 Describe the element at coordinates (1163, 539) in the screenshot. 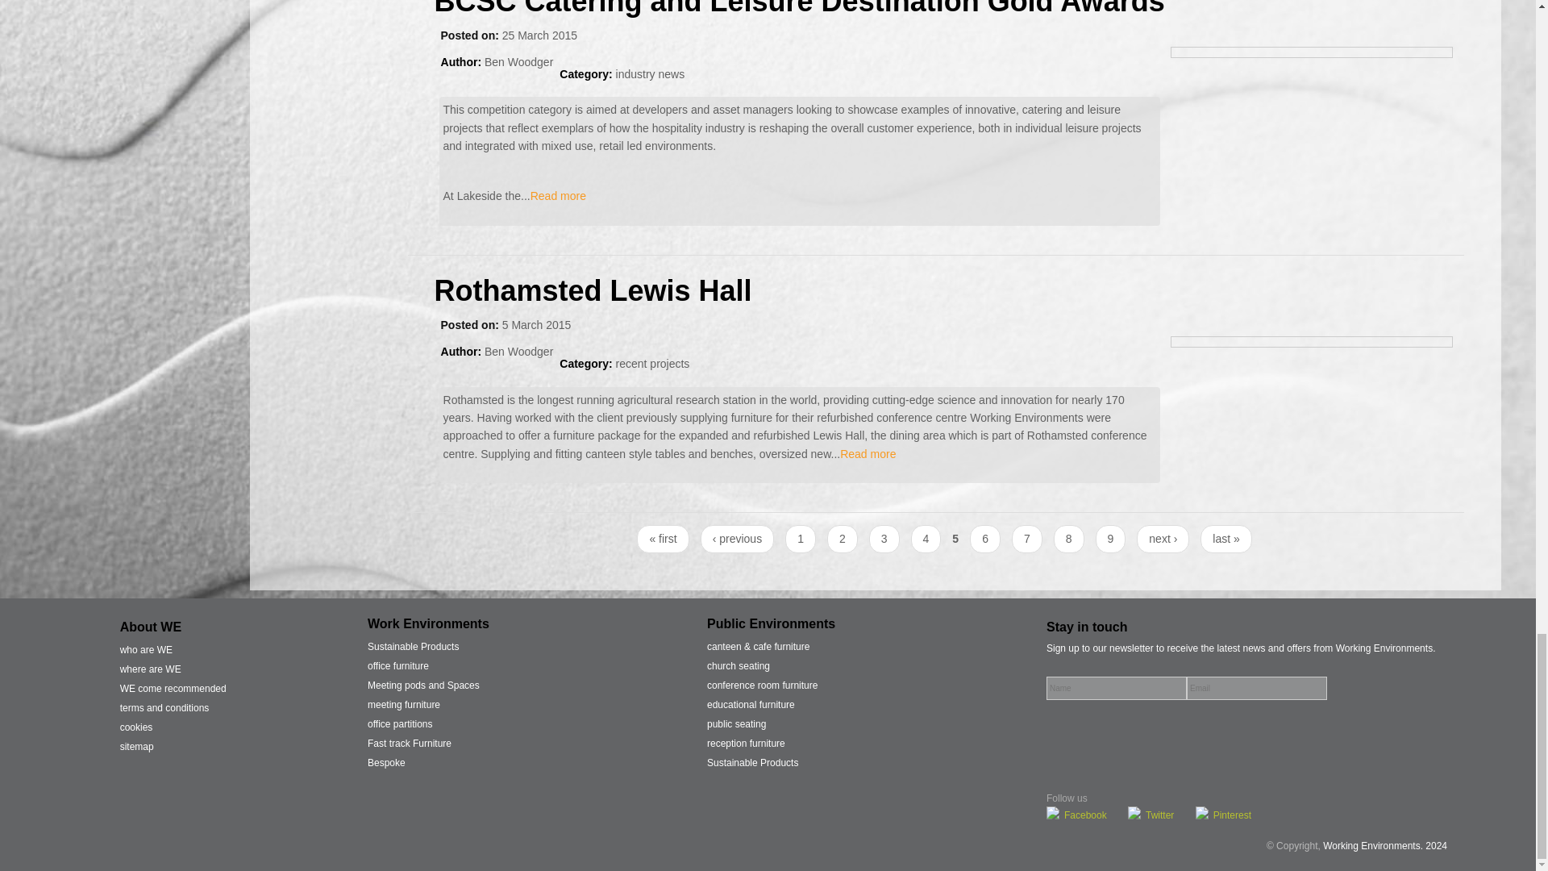

I see `Go to next page` at that location.